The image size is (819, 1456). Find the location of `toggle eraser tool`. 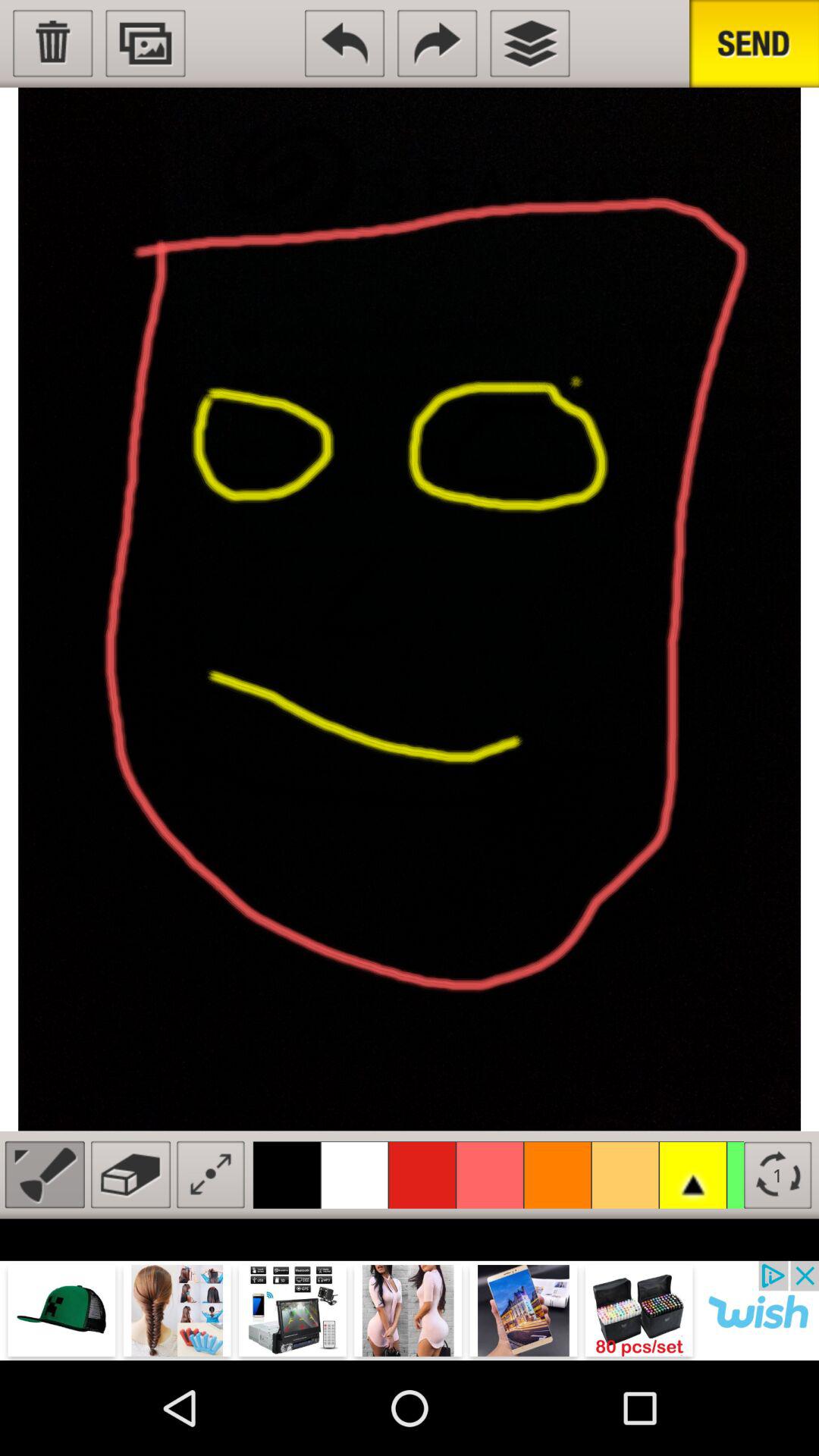

toggle eraser tool is located at coordinates (130, 1174).